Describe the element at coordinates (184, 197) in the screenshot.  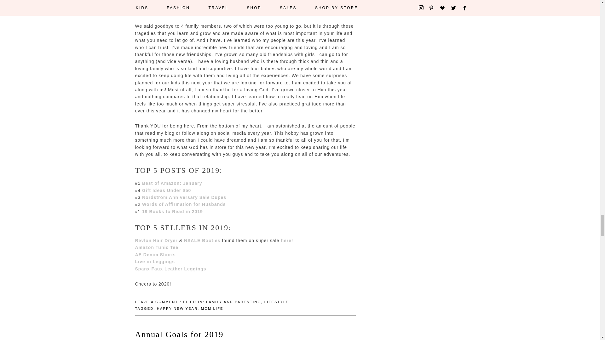
I see `Nordstrom Anniversary Sale Dupes` at that location.